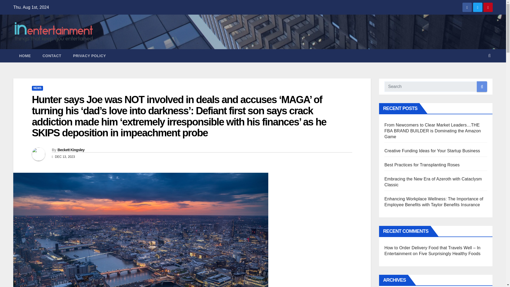 This screenshot has width=510, height=287. I want to click on Embracing the New Era of Azeroth with Cataclysm Classic, so click(433, 182).